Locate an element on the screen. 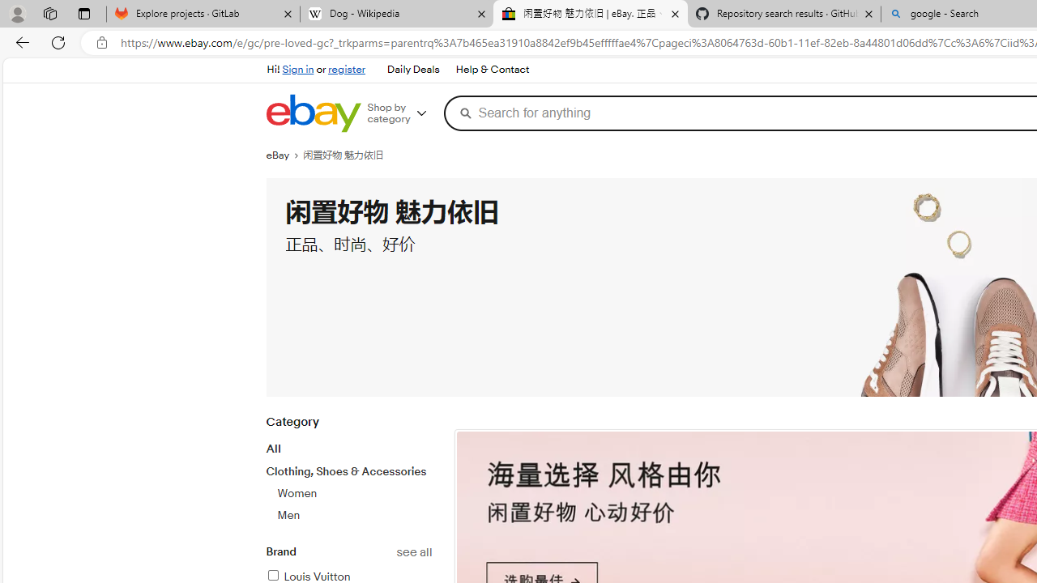  Men is located at coordinates (288, 515).